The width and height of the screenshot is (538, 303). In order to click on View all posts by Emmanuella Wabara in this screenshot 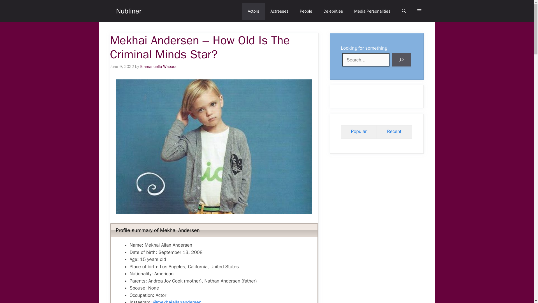, I will do `click(158, 66)`.